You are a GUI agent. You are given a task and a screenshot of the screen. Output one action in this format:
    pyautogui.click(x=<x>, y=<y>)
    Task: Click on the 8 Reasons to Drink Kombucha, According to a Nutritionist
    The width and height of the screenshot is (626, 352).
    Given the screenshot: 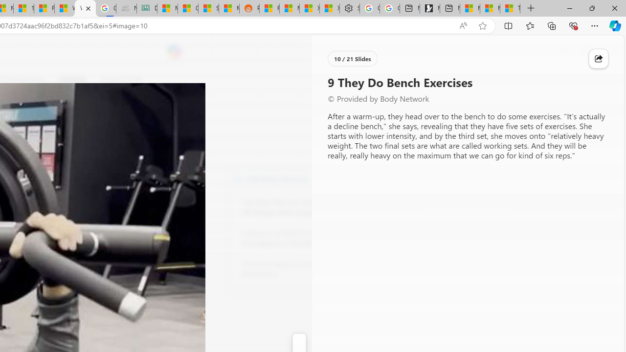 What is the action you would take?
    pyautogui.click(x=295, y=239)
    